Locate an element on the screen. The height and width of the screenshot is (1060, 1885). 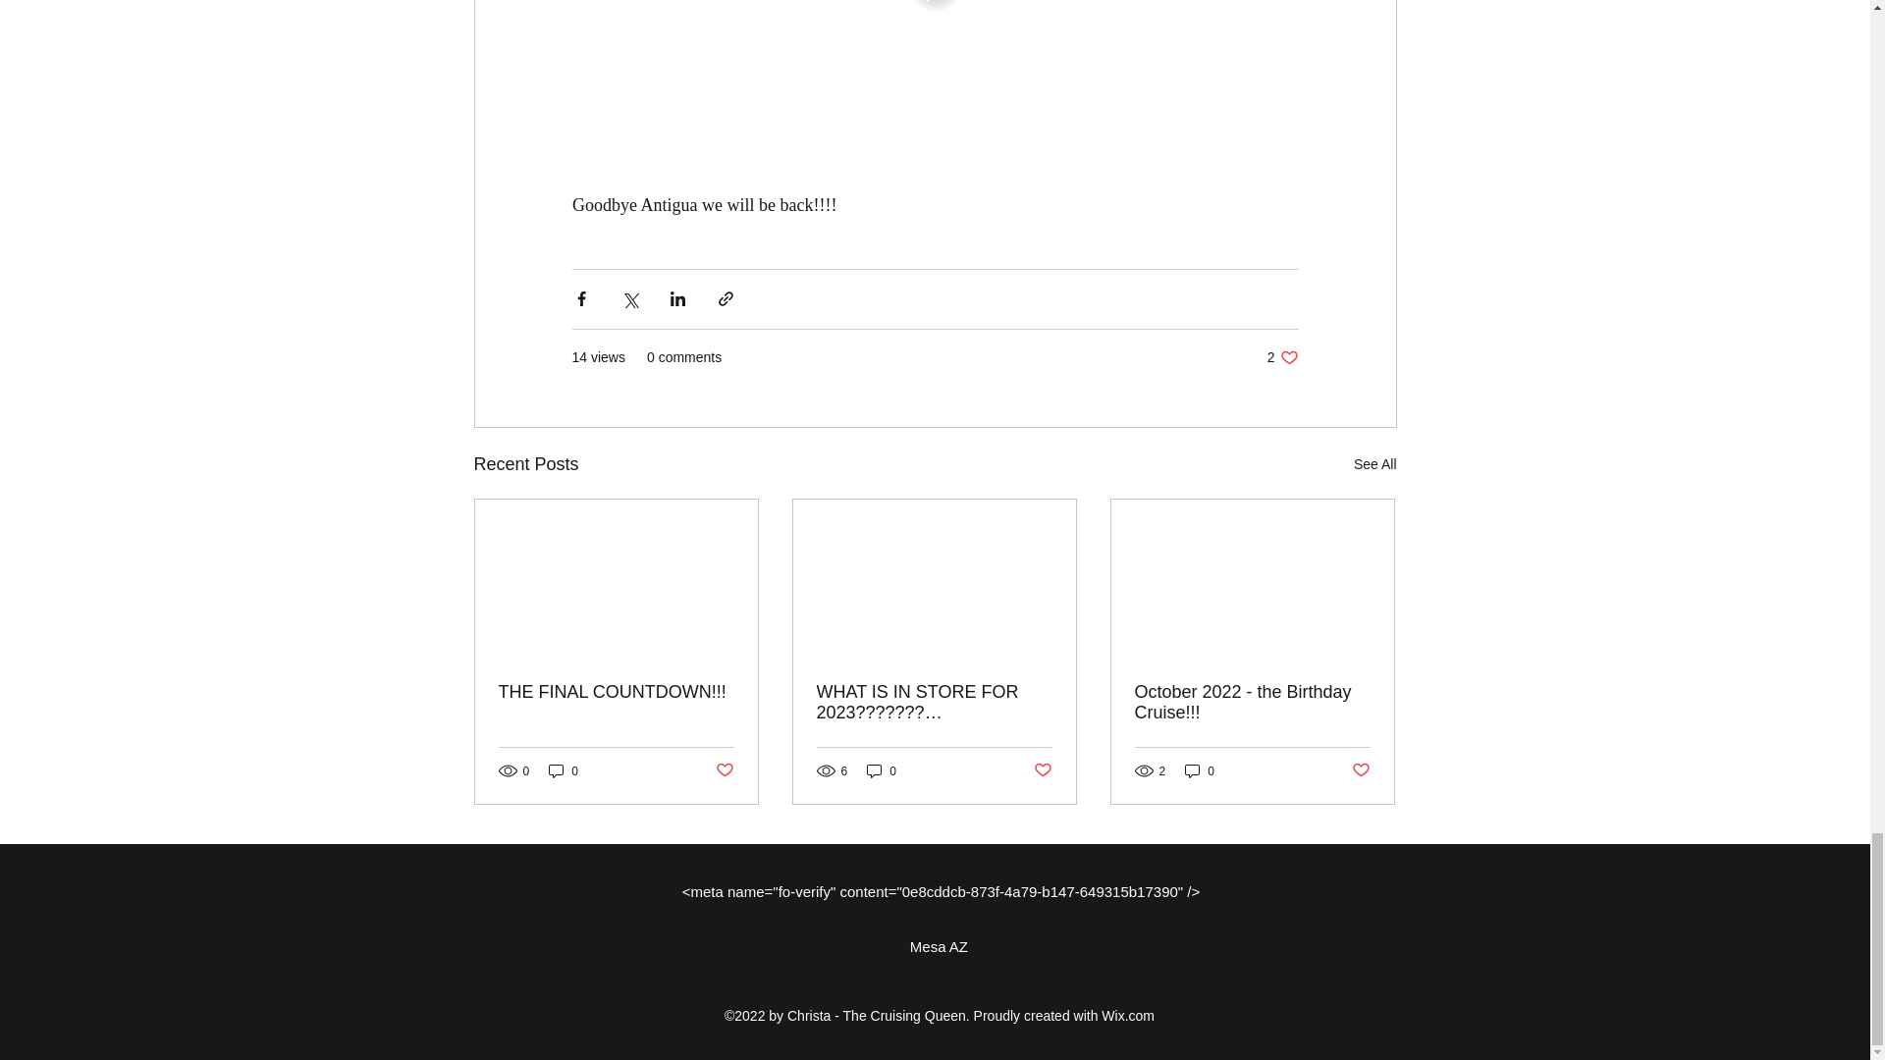
0 is located at coordinates (564, 770).